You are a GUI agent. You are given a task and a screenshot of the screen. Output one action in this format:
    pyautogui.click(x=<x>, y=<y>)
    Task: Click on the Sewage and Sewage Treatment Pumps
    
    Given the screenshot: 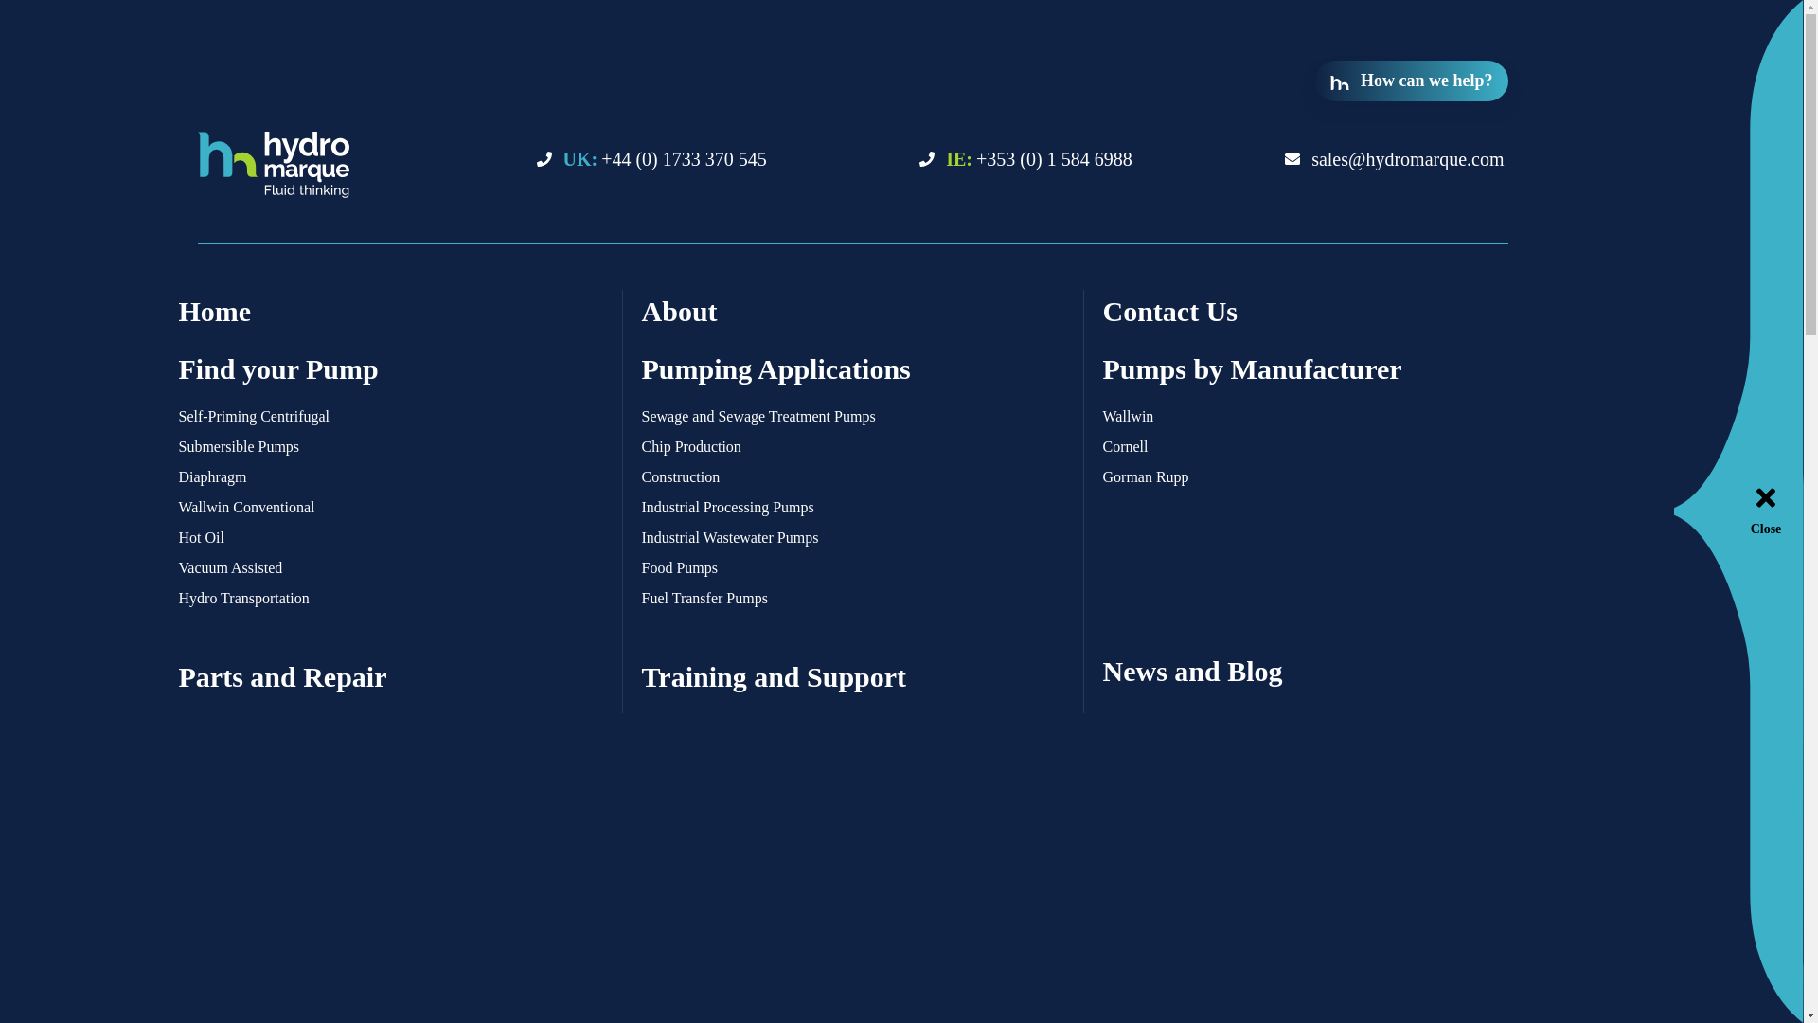 What is the action you would take?
    pyautogui.click(x=349, y=583)
    